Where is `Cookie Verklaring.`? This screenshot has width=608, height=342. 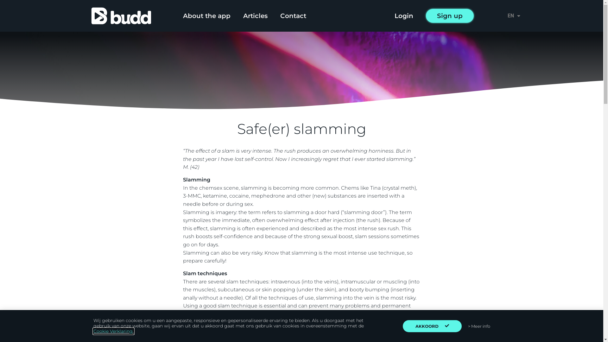
Cookie Verklaring. is located at coordinates (113, 331).